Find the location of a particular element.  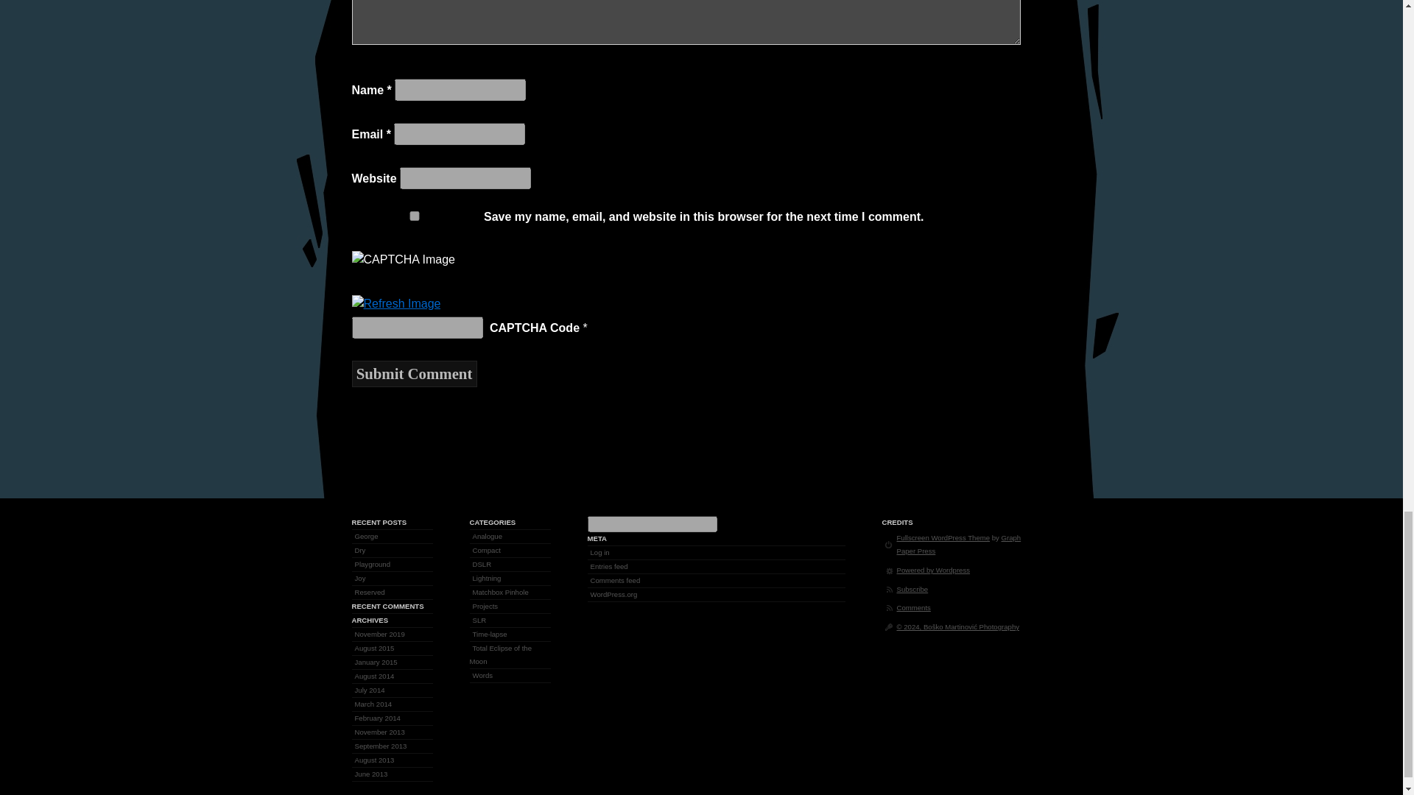

November 2013 is located at coordinates (380, 732).